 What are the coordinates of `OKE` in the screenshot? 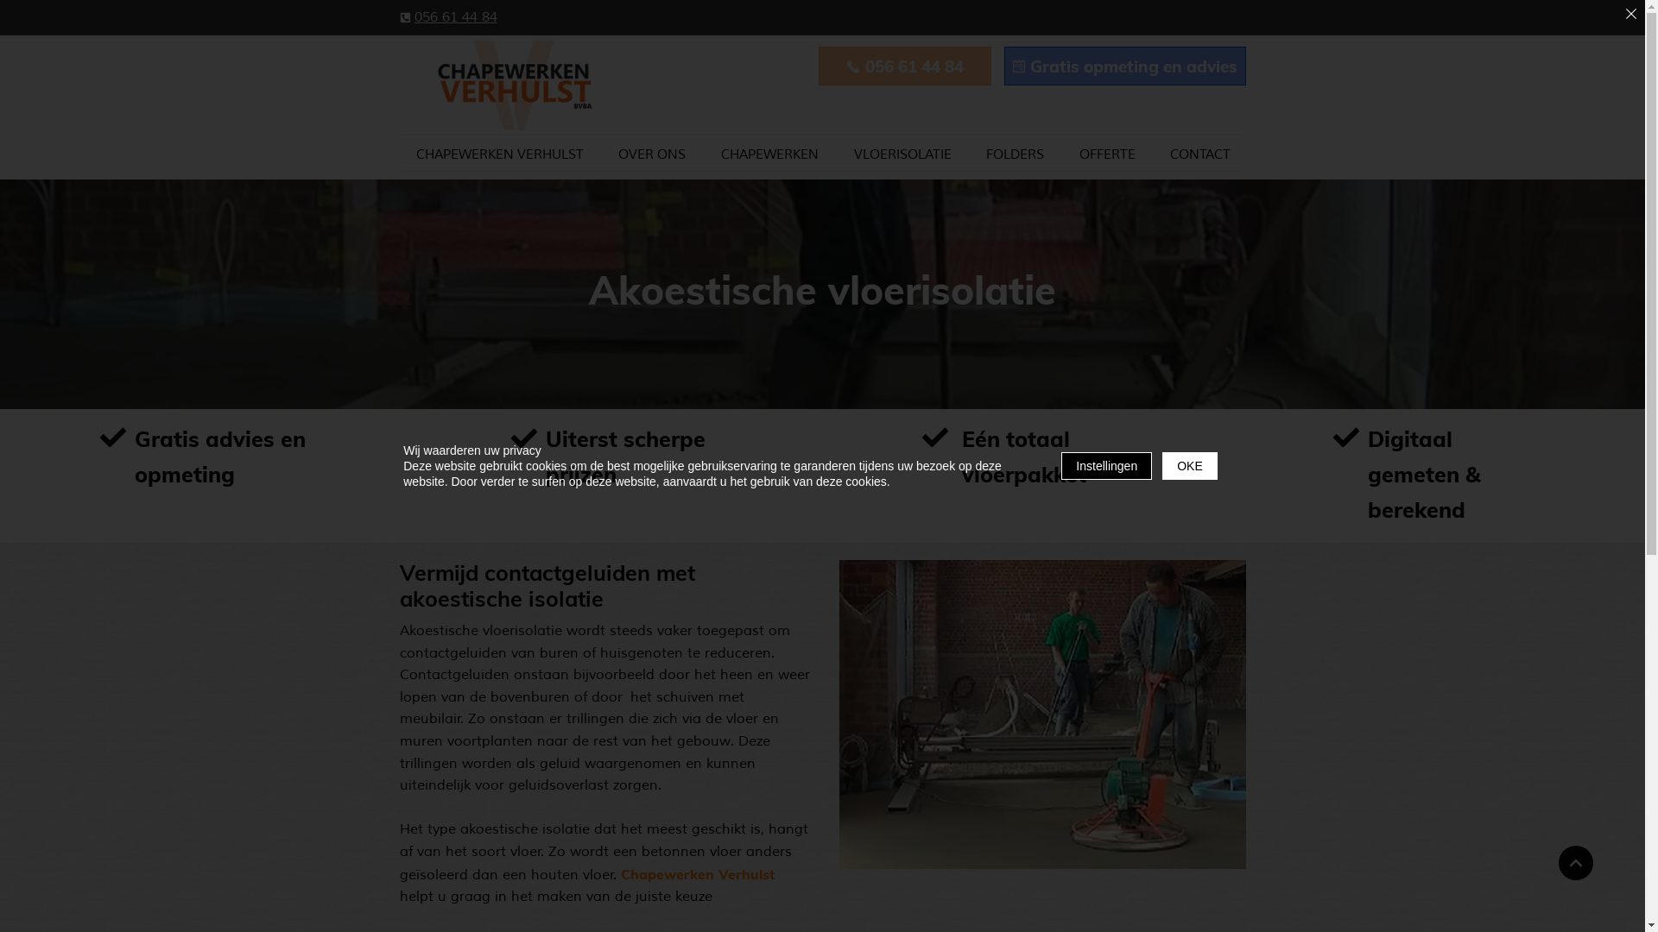 It's located at (1190, 466).